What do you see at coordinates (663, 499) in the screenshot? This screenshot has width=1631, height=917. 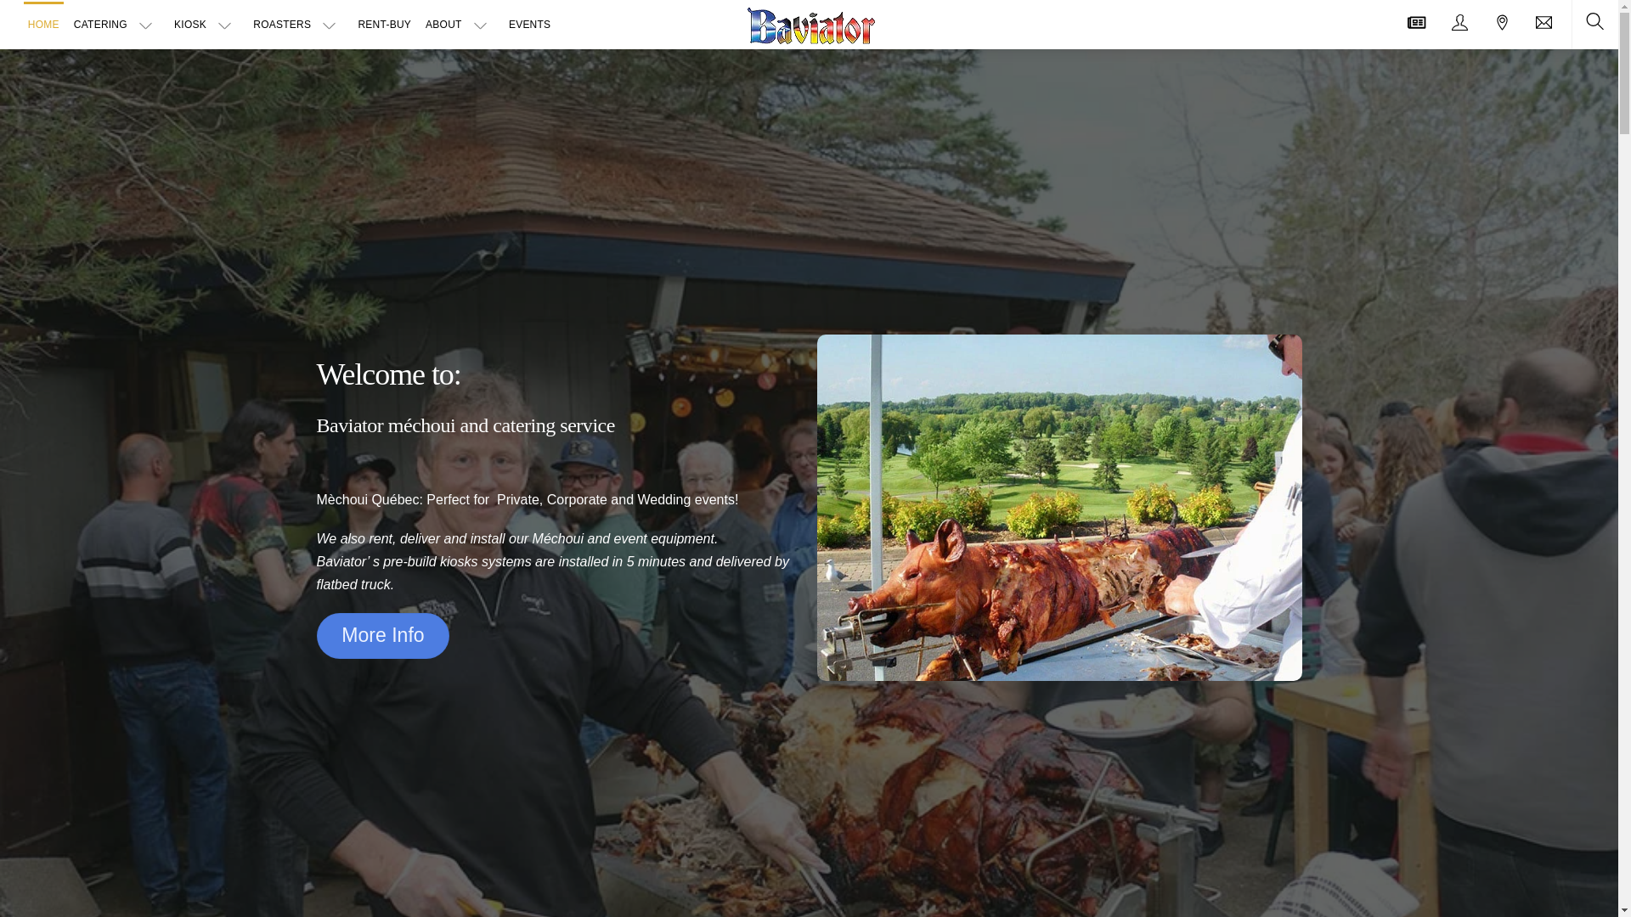 I see `Weddings` at bounding box center [663, 499].